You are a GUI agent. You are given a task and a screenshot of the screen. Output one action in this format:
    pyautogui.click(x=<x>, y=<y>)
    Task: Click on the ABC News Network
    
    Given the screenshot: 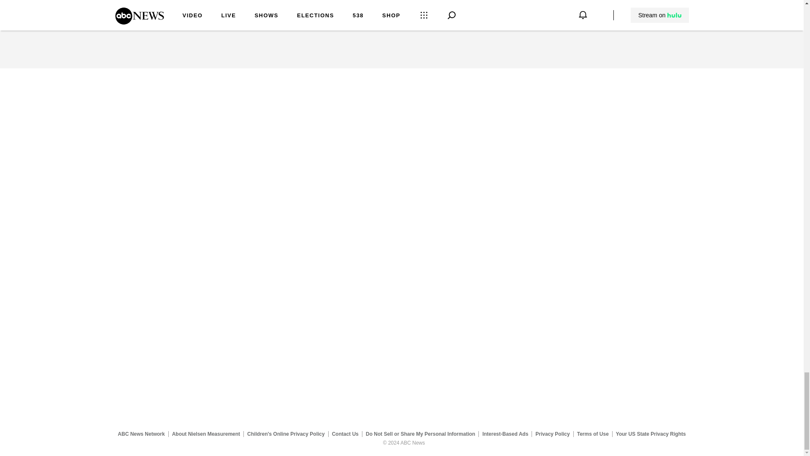 What is the action you would take?
    pyautogui.click(x=141, y=434)
    